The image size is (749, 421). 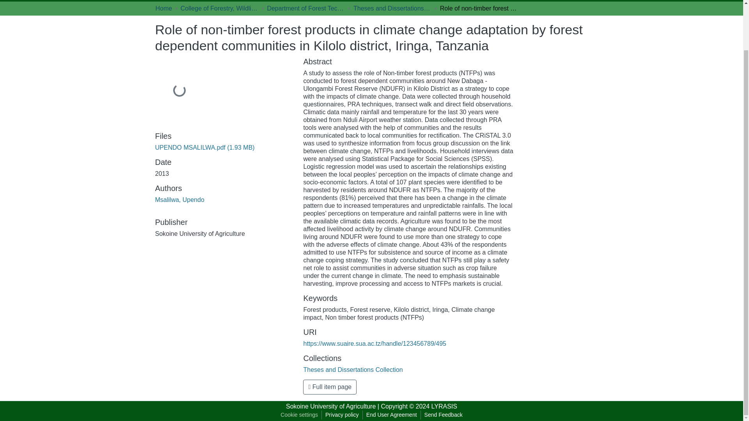 I want to click on Theses and Dissertations Collection, so click(x=353, y=370).